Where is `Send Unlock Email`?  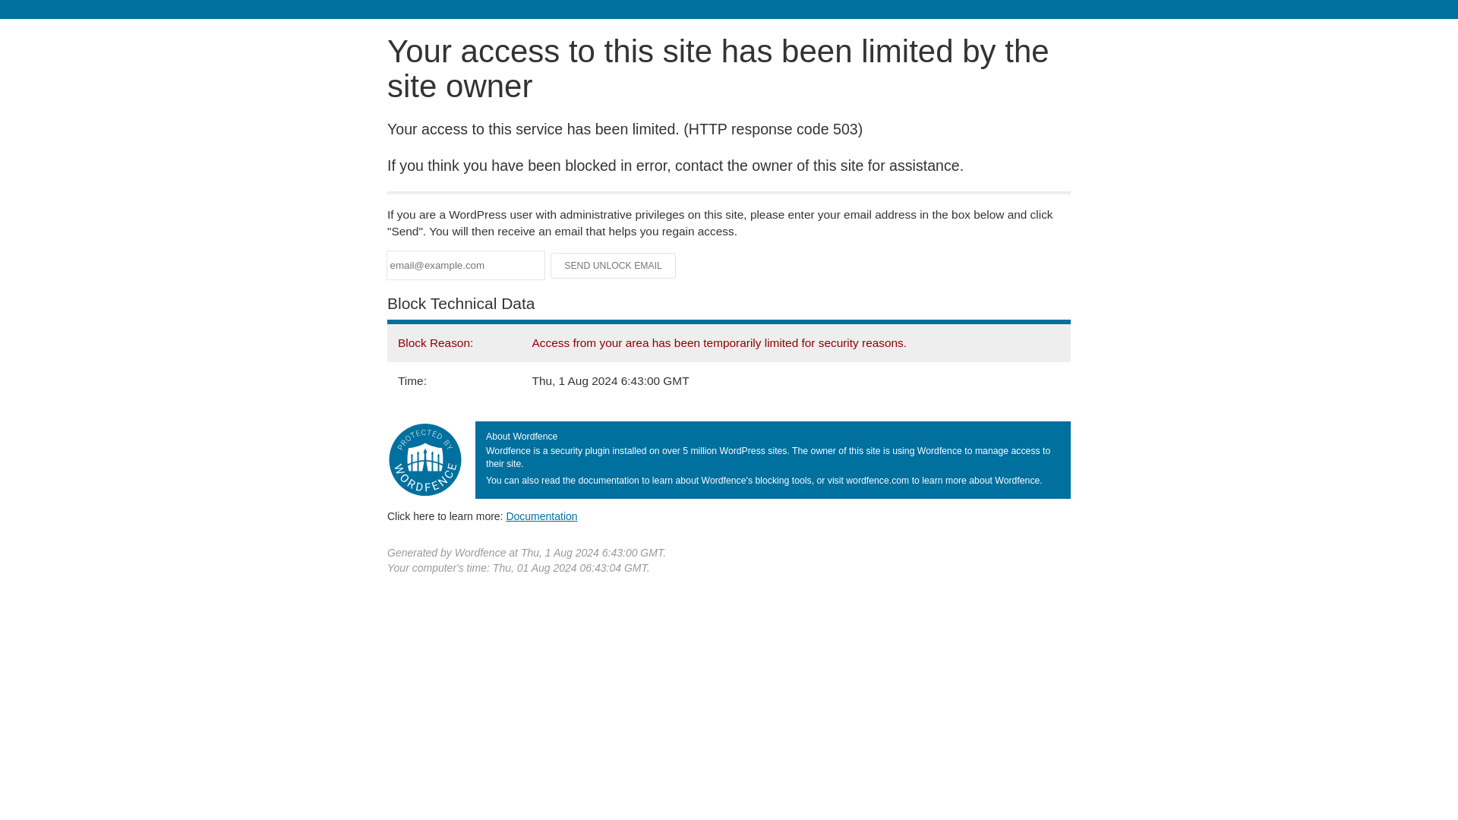
Send Unlock Email is located at coordinates (614, 266).